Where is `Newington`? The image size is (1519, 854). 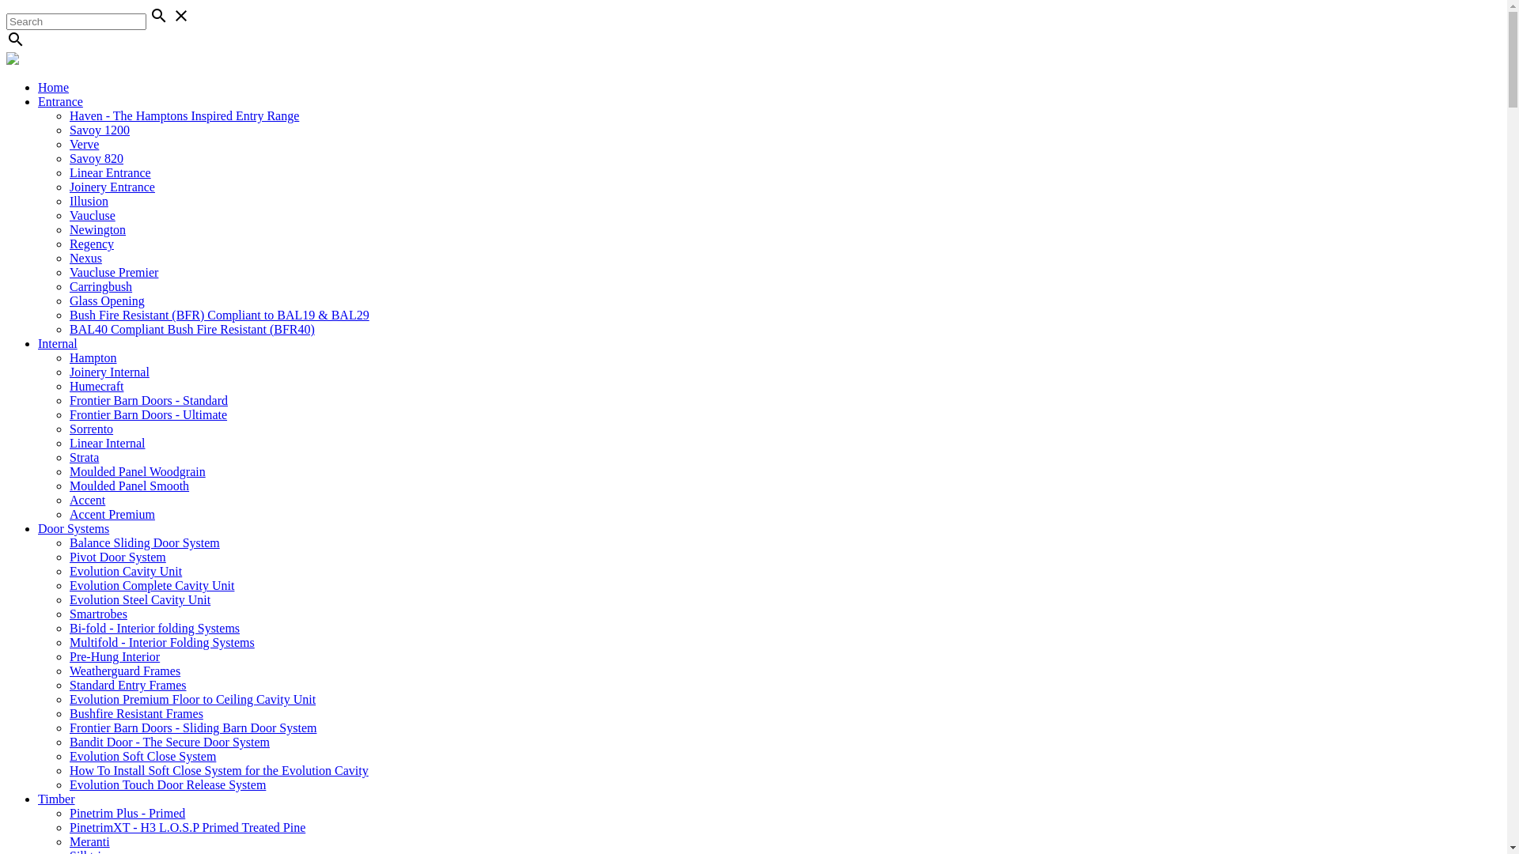
Newington is located at coordinates (98, 229).